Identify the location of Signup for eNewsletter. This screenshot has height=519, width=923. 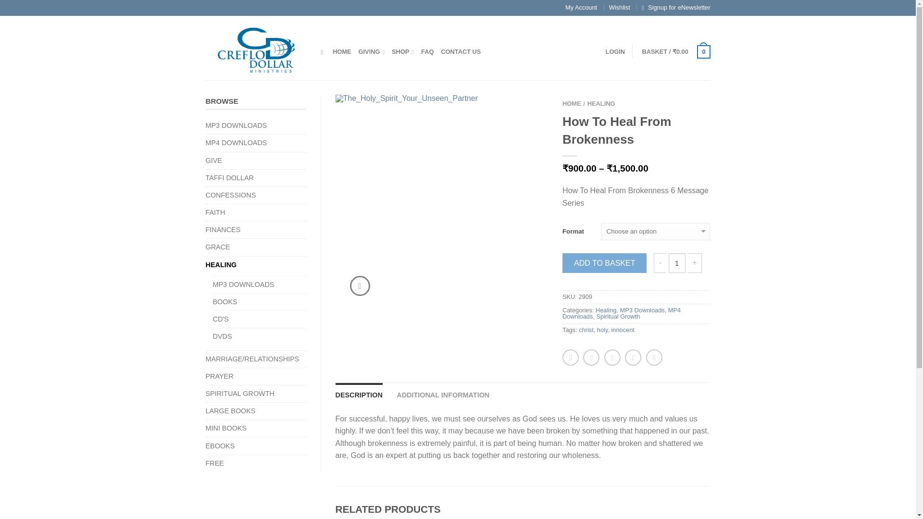
(679, 7).